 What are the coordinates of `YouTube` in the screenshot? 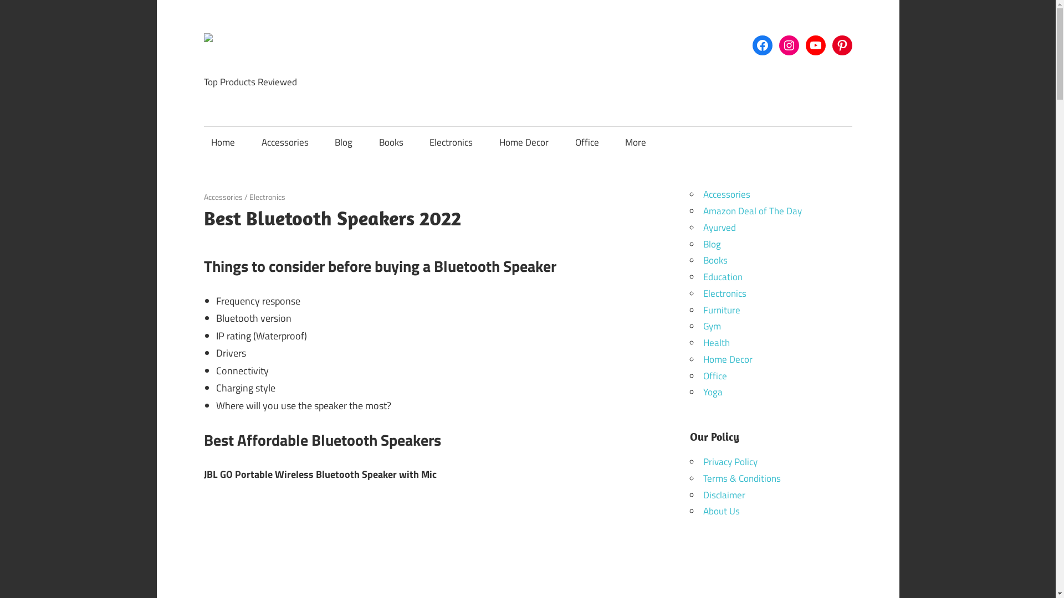 It's located at (815, 45).